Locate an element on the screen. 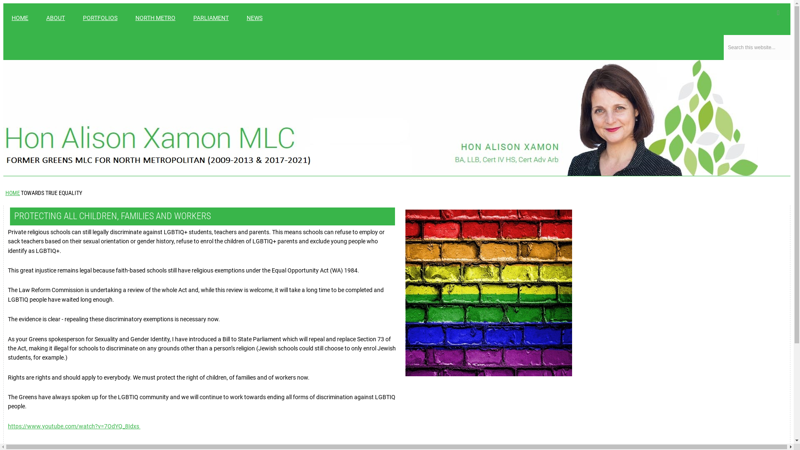 The image size is (800, 450). HOME is located at coordinates (20, 18).